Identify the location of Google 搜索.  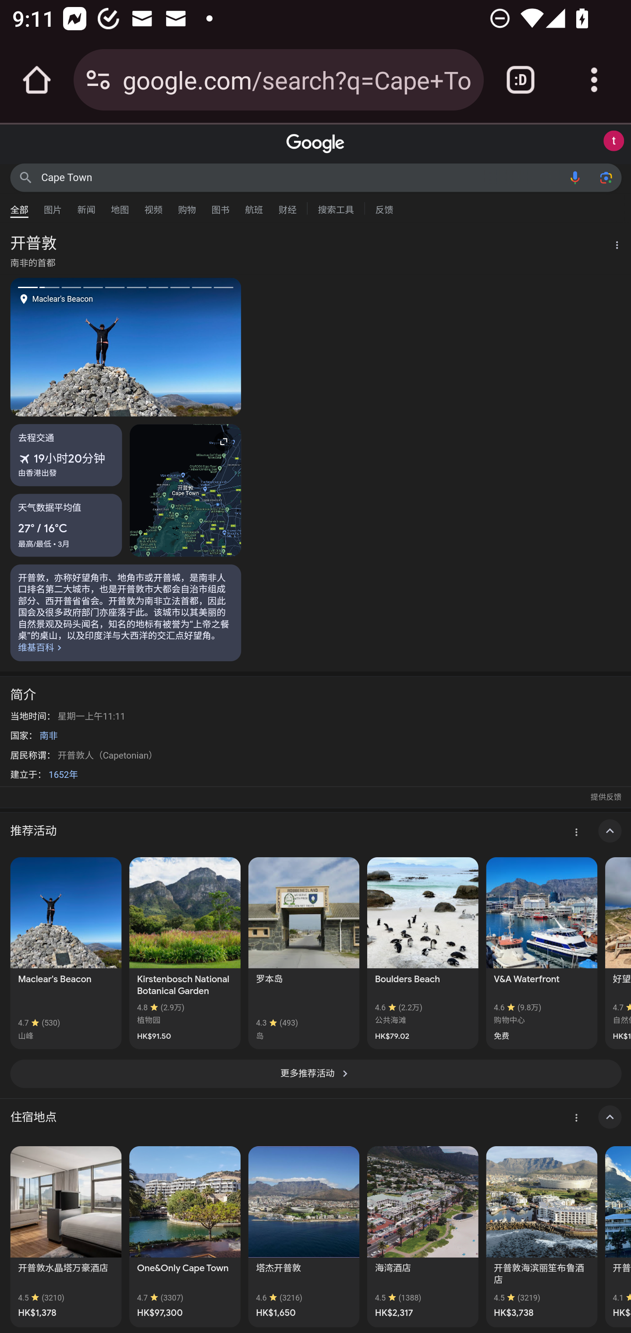
(25, 177).